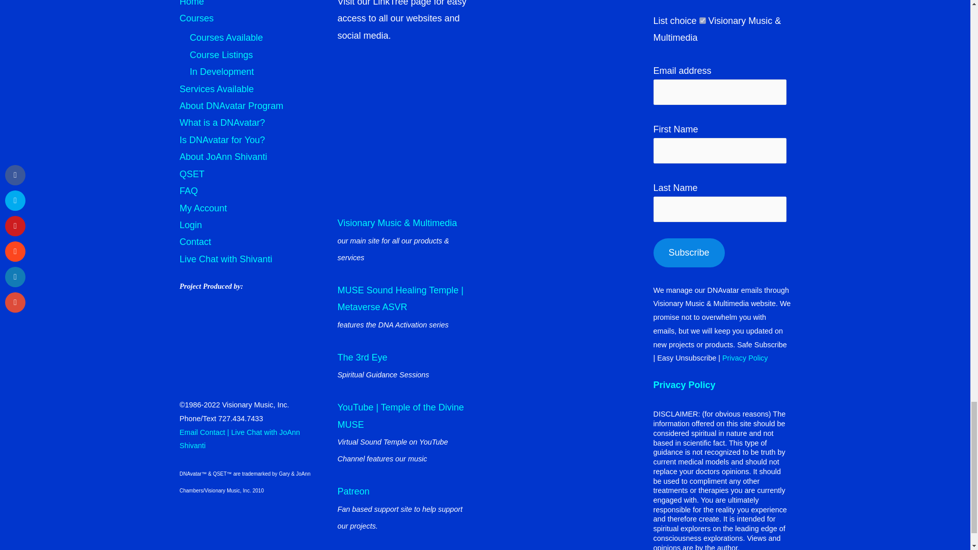 The image size is (978, 550). What do you see at coordinates (702, 20) in the screenshot?
I see `d28ba3583c` at bounding box center [702, 20].